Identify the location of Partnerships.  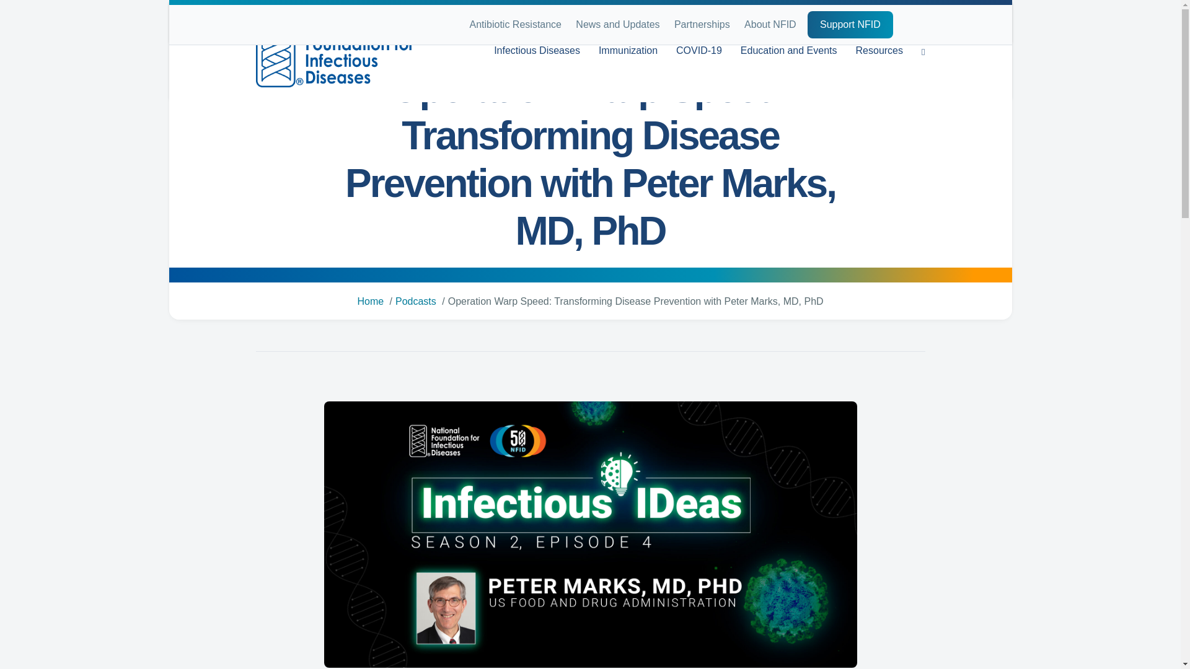
(702, 25).